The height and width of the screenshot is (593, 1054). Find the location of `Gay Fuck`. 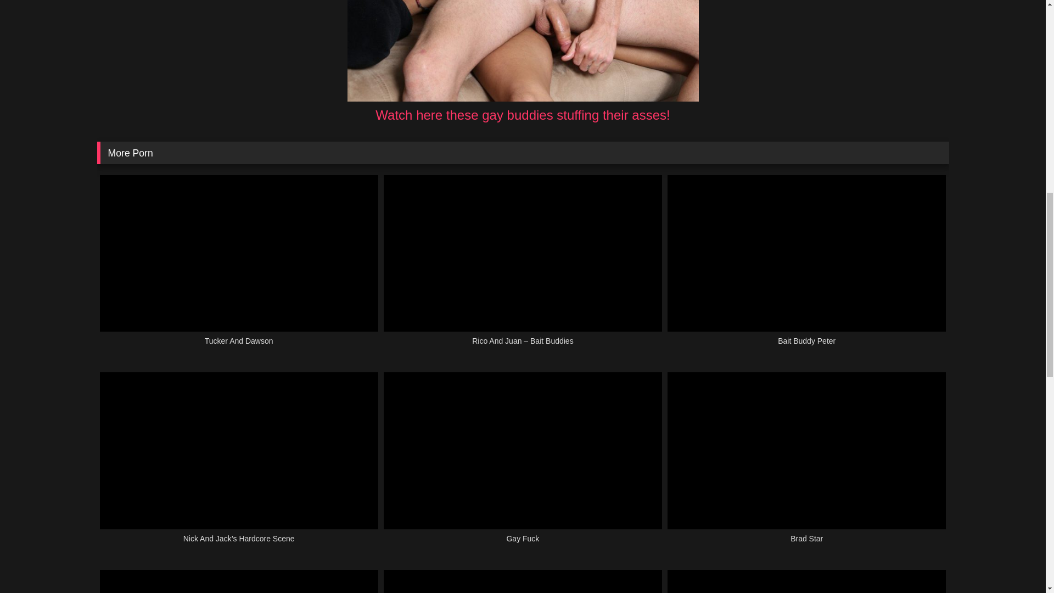

Gay Fuck is located at coordinates (523, 463).